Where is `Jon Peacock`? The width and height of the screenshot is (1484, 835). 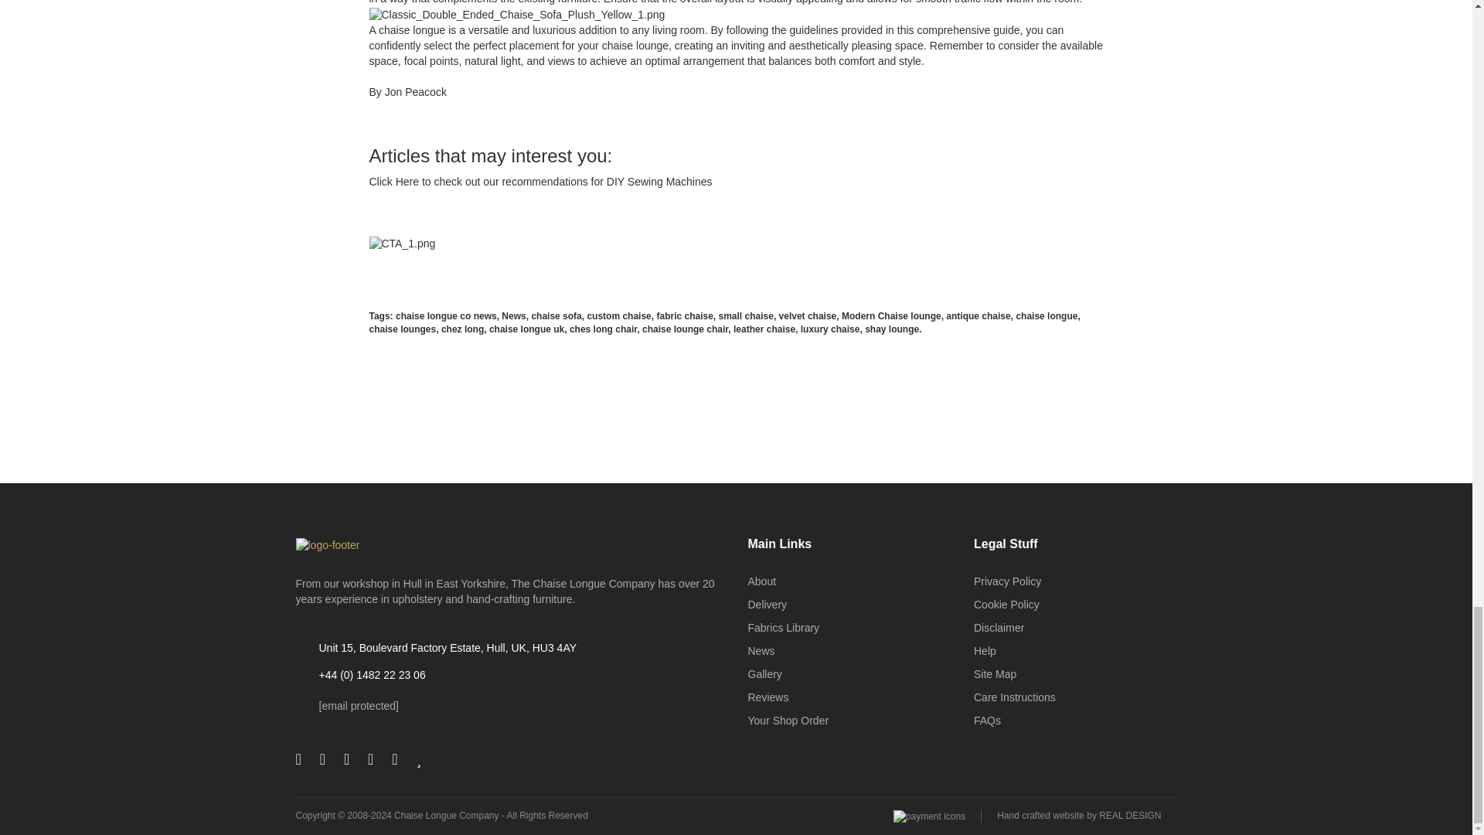
Jon Peacock is located at coordinates (415, 92).